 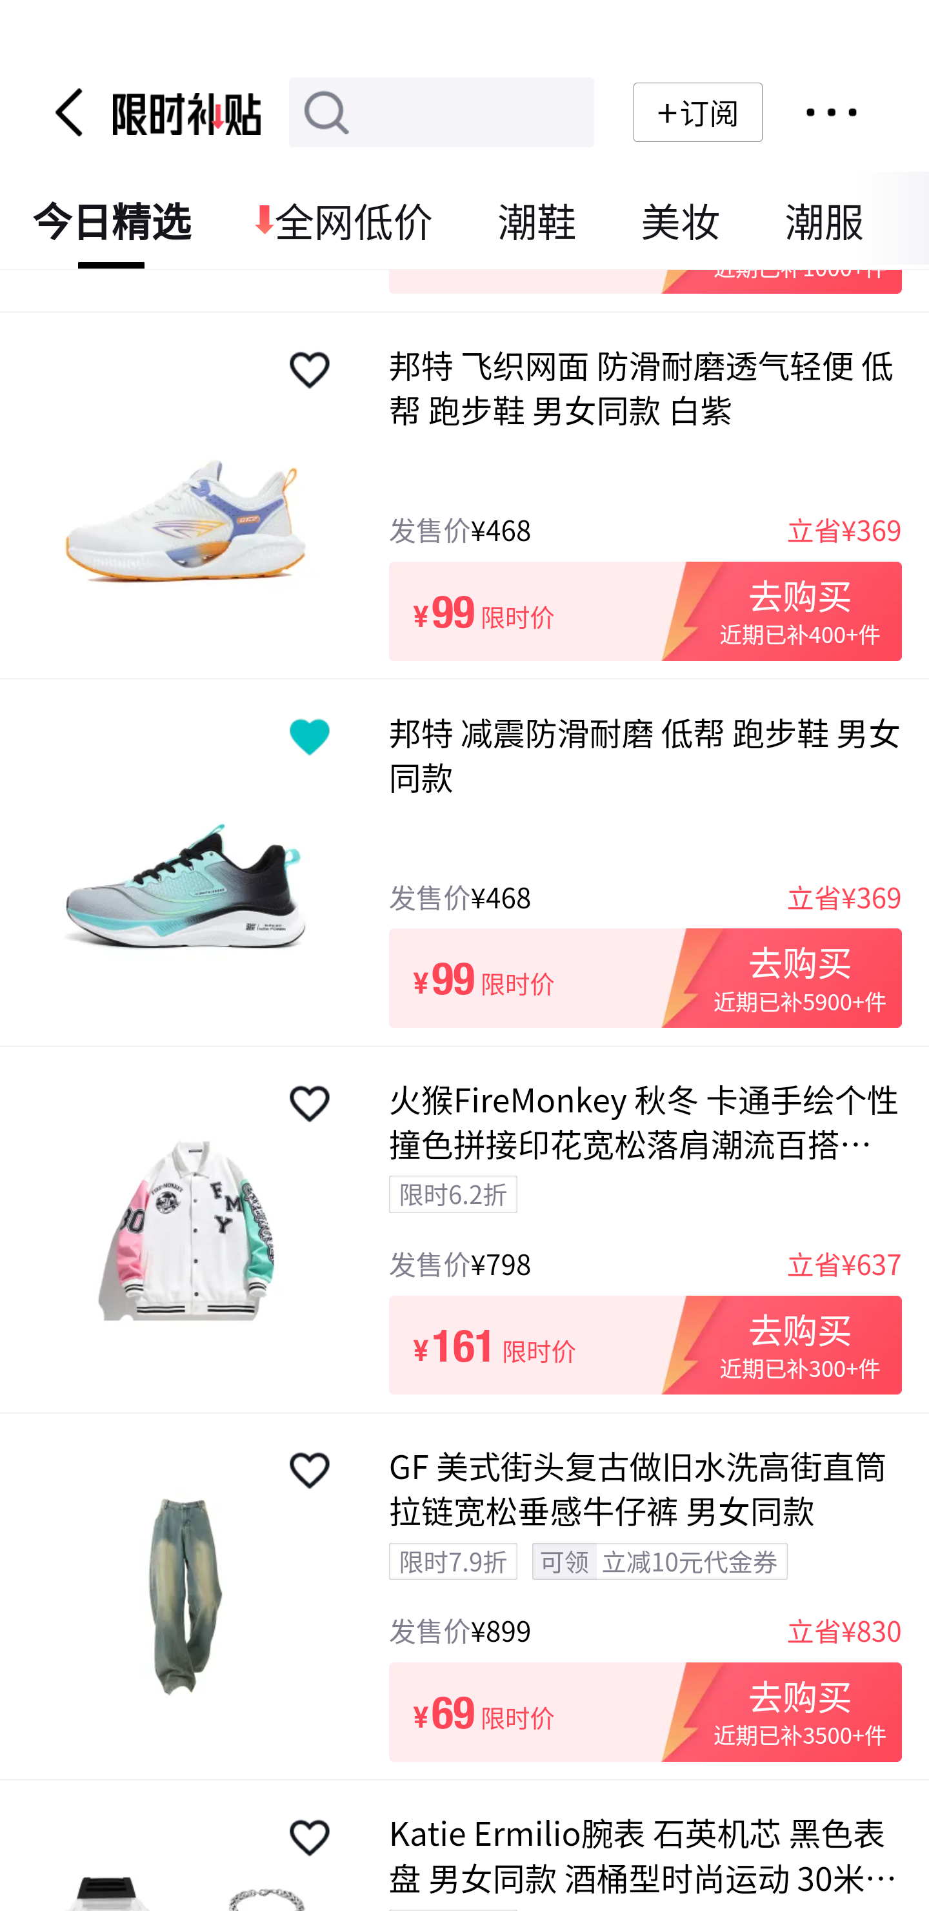 What do you see at coordinates (310, 1105) in the screenshot?
I see `resize,w_60` at bounding box center [310, 1105].